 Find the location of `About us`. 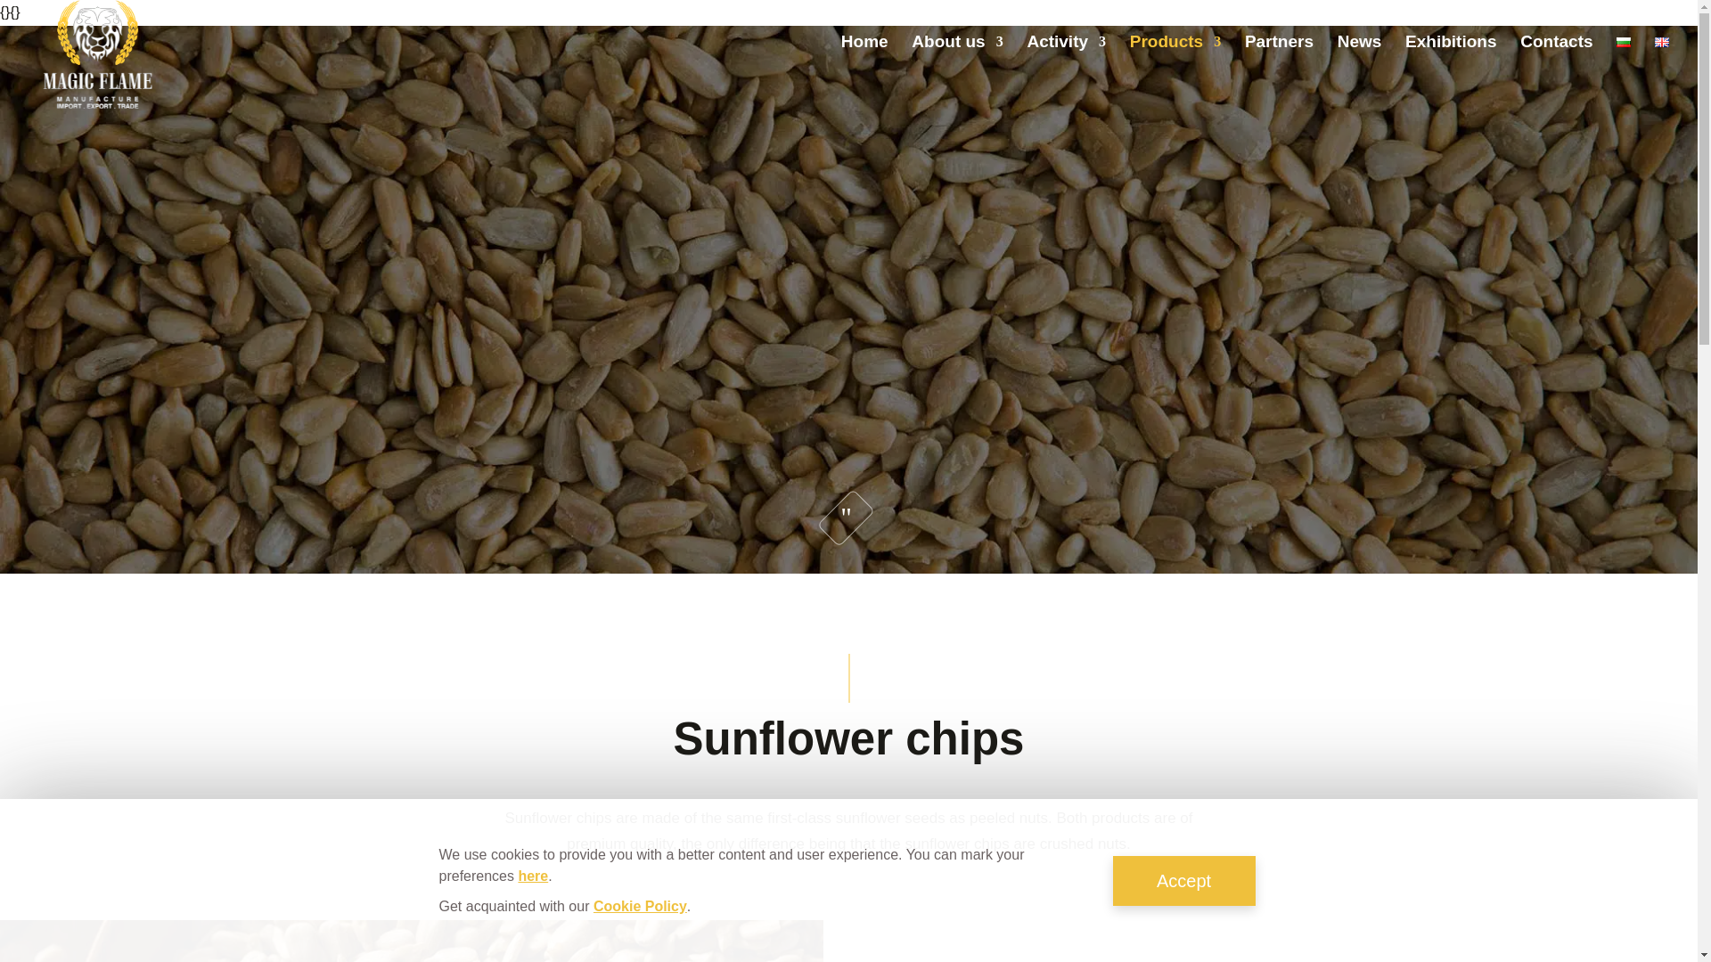

About us is located at coordinates (957, 59).